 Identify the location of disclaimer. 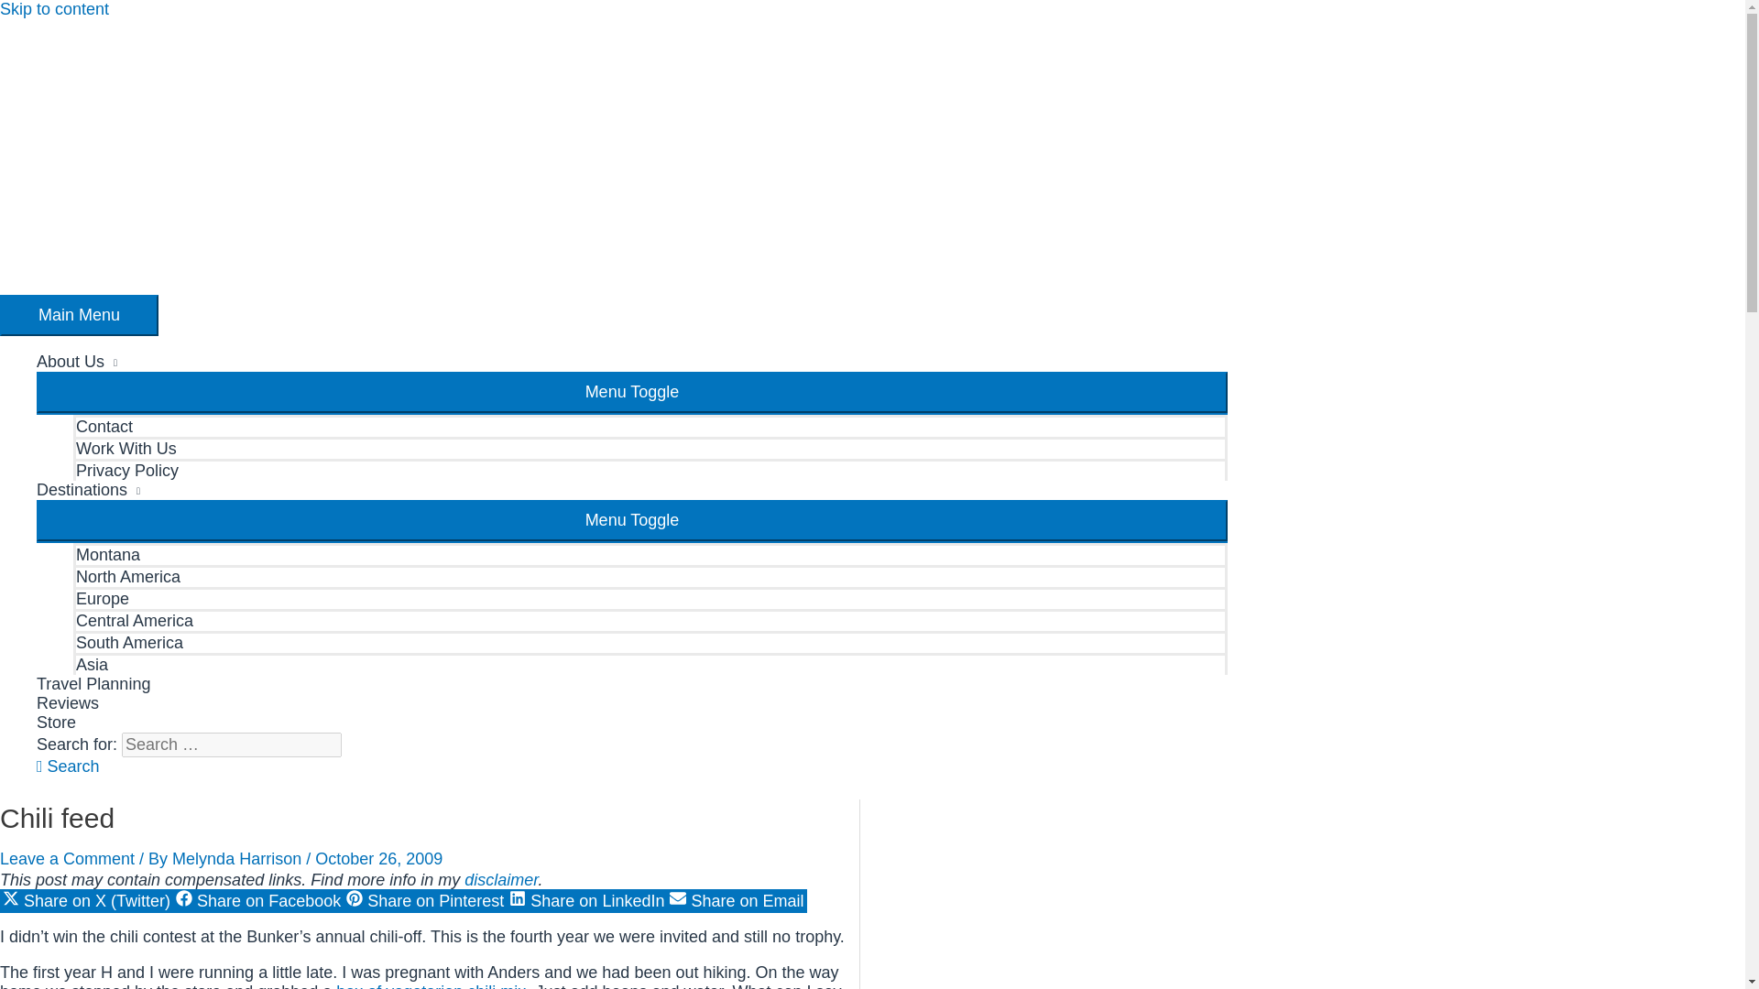
(500, 879).